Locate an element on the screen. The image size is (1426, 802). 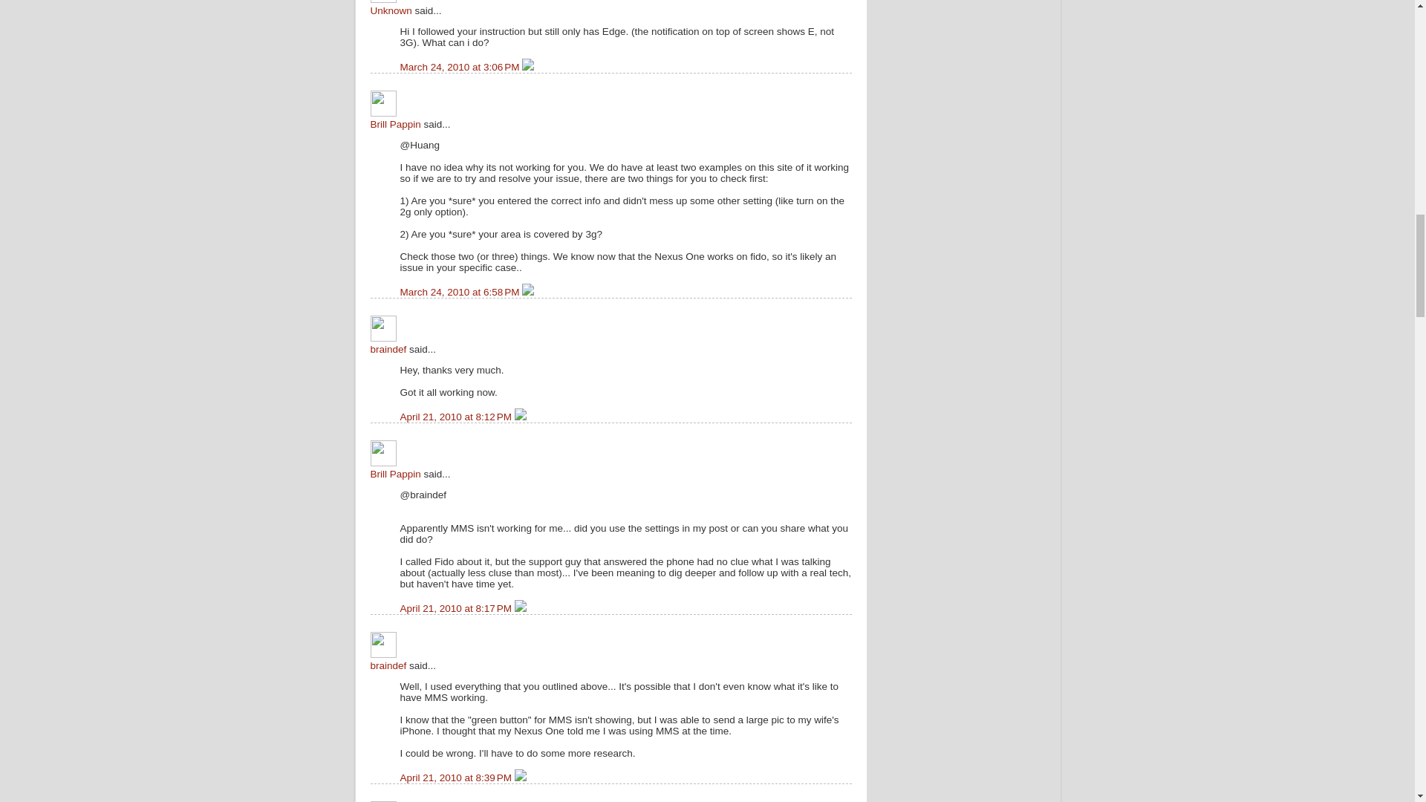
Delete Comment is located at coordinates (527, 67).